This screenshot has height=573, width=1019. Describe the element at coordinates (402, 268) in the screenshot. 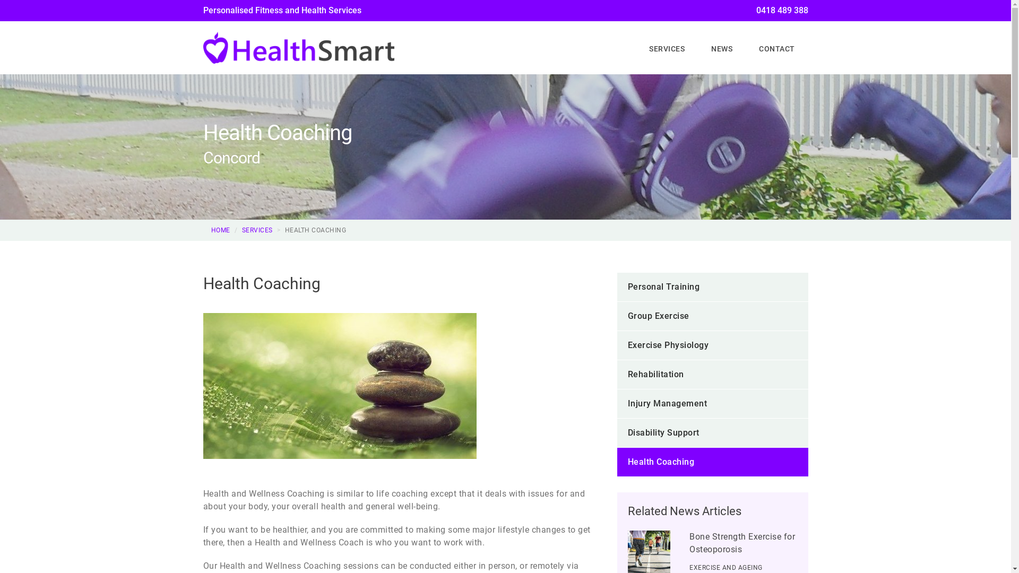

I see `Health Coaching` at that location.